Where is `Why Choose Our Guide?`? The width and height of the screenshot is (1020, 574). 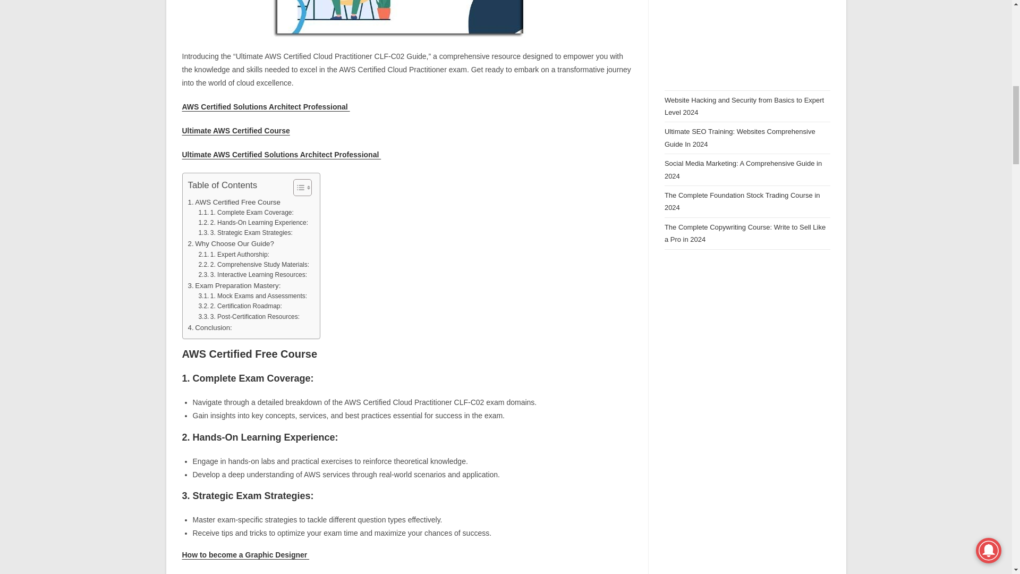
Why Choose Our Guide? is located at coordinates (231, 243).